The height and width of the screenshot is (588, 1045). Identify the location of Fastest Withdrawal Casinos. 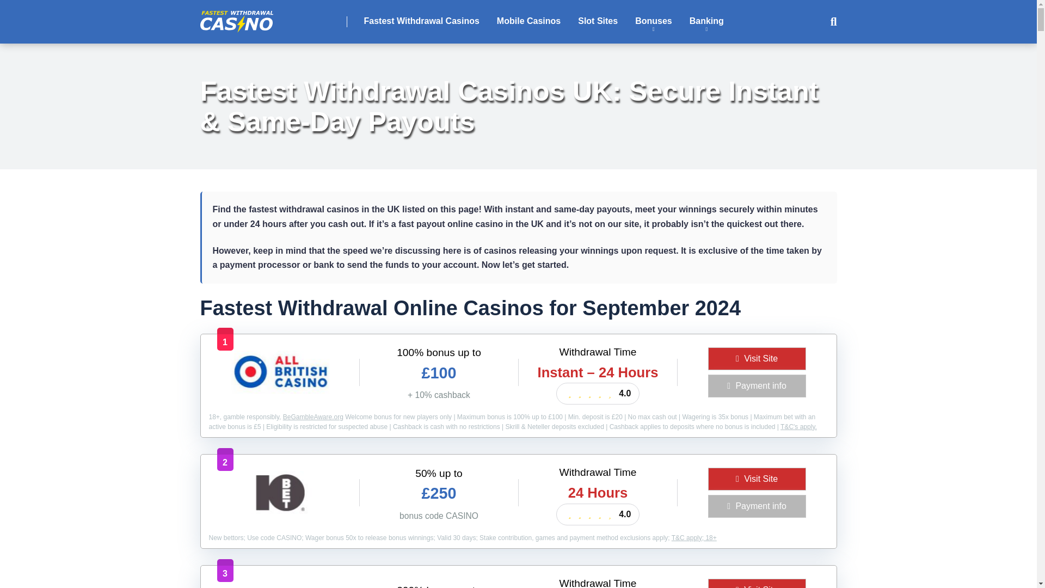
(421, 22).